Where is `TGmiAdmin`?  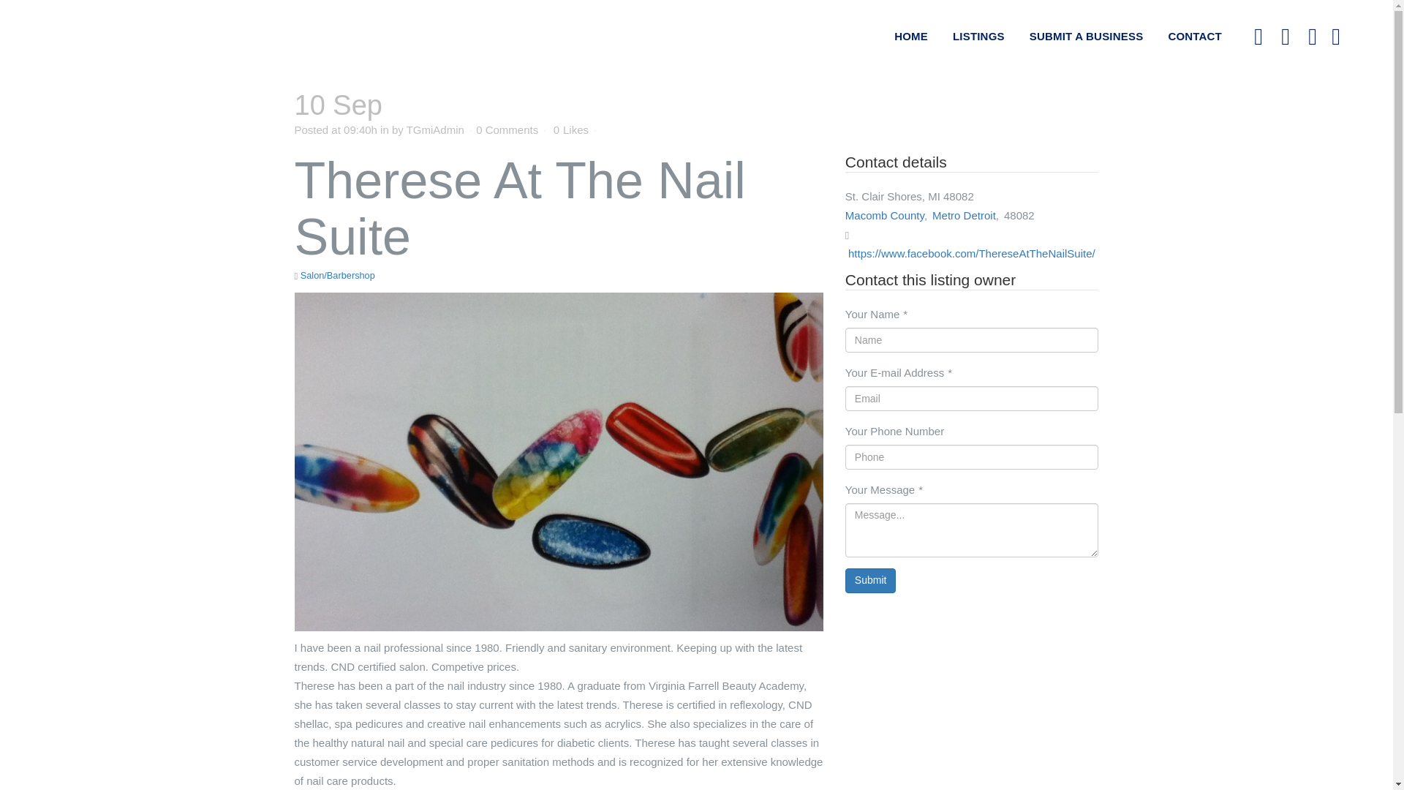
TGmiAdmin is located at coordinates (436, 129).